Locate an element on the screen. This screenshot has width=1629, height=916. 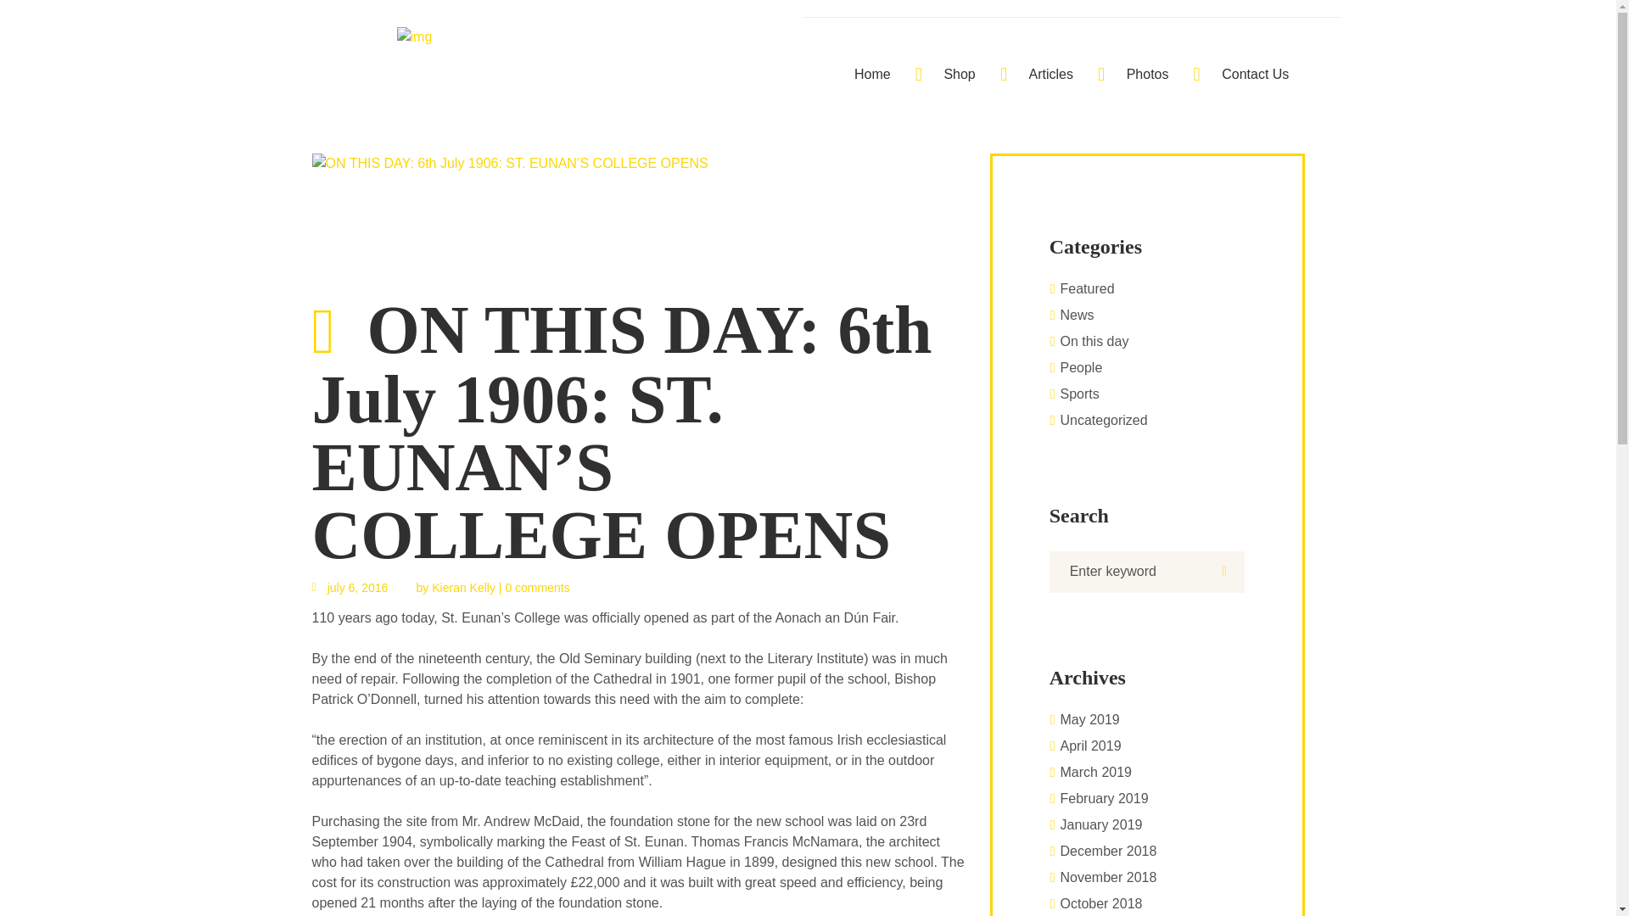
Articles is located at coordinates (1050, 75).